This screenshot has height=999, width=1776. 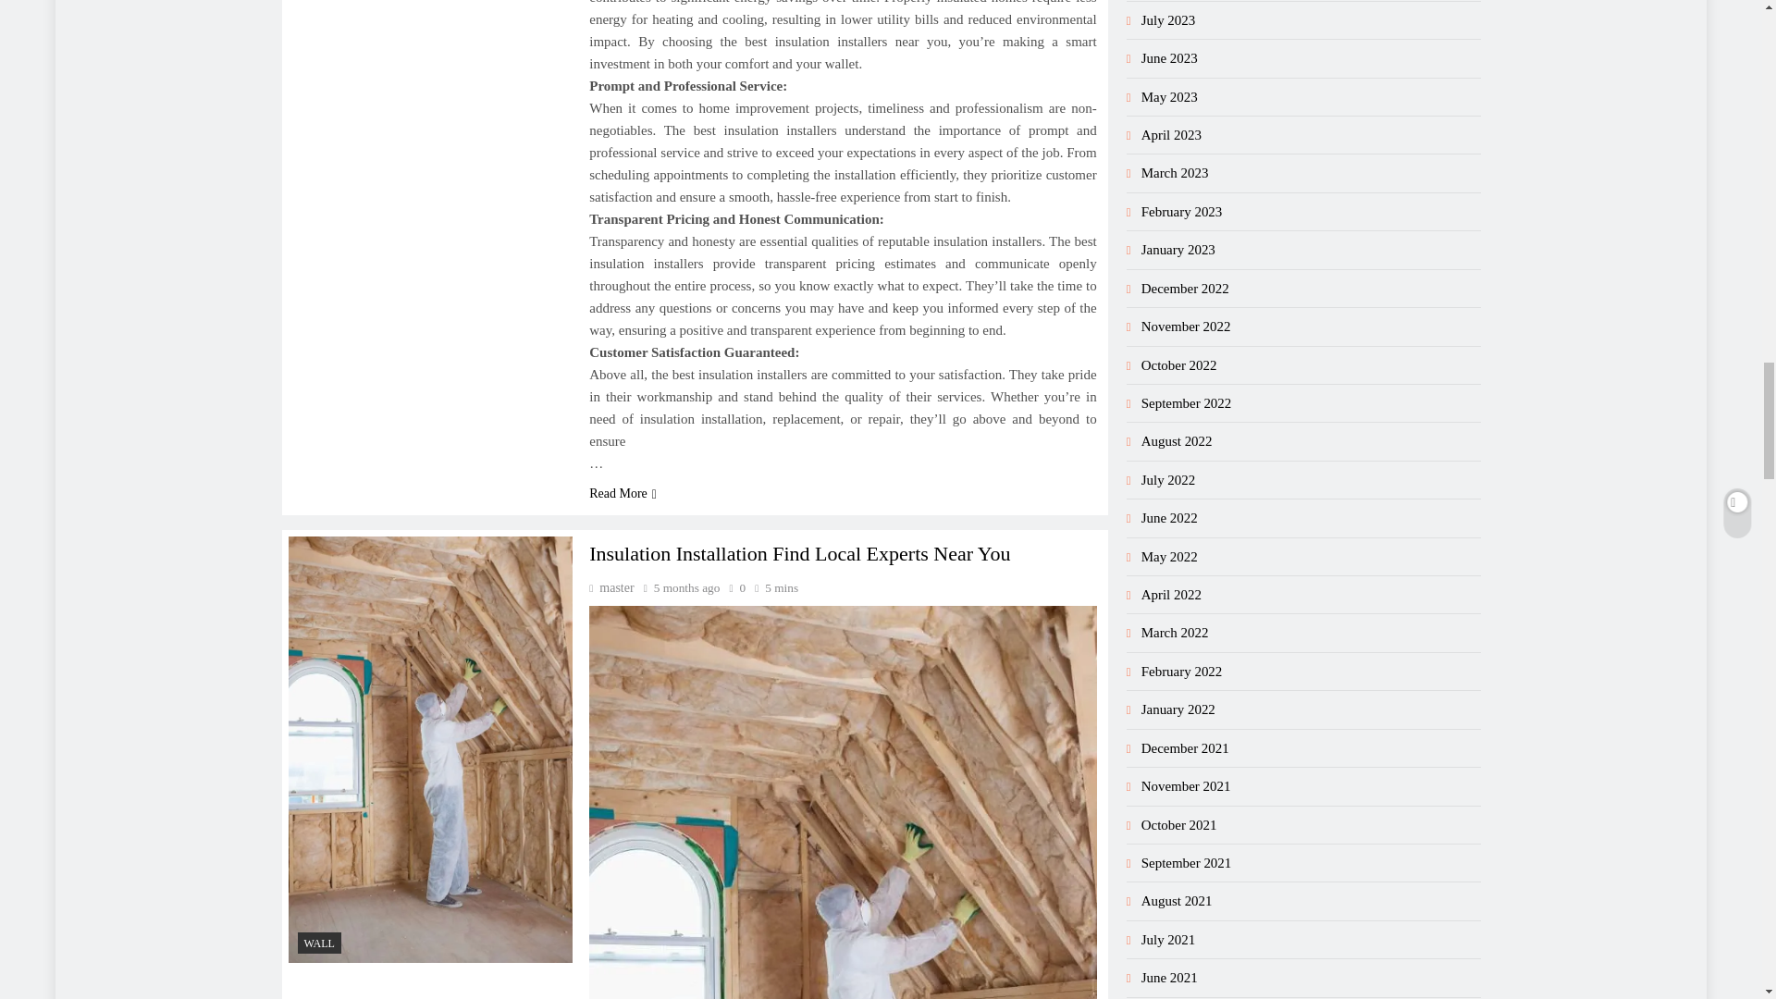 I want to click on WALL, so click(x=319, y=943).